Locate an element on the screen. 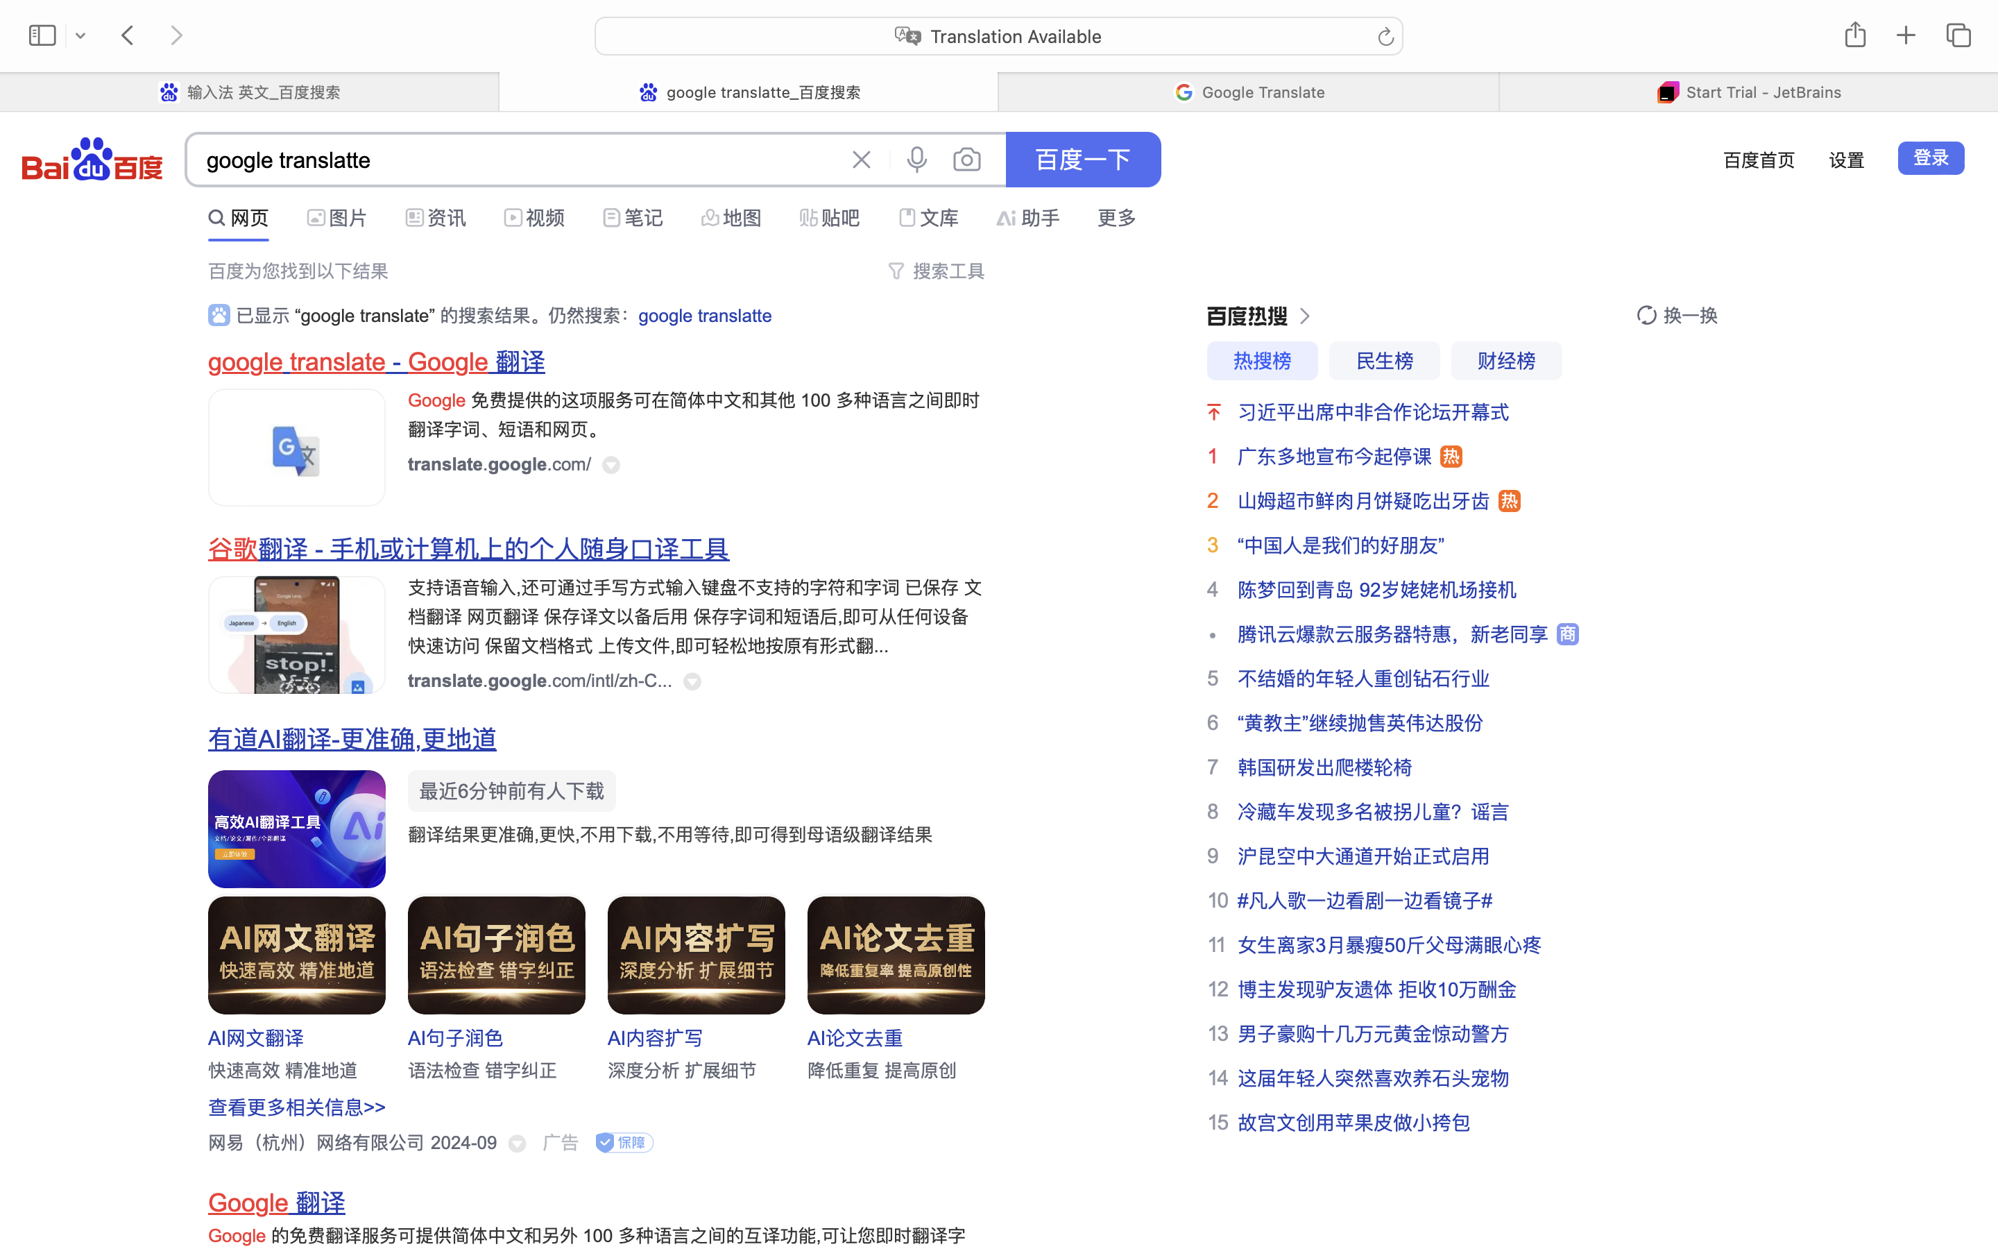  网易（杭州）网络有限公司 is located at coordinates (316, 1143).